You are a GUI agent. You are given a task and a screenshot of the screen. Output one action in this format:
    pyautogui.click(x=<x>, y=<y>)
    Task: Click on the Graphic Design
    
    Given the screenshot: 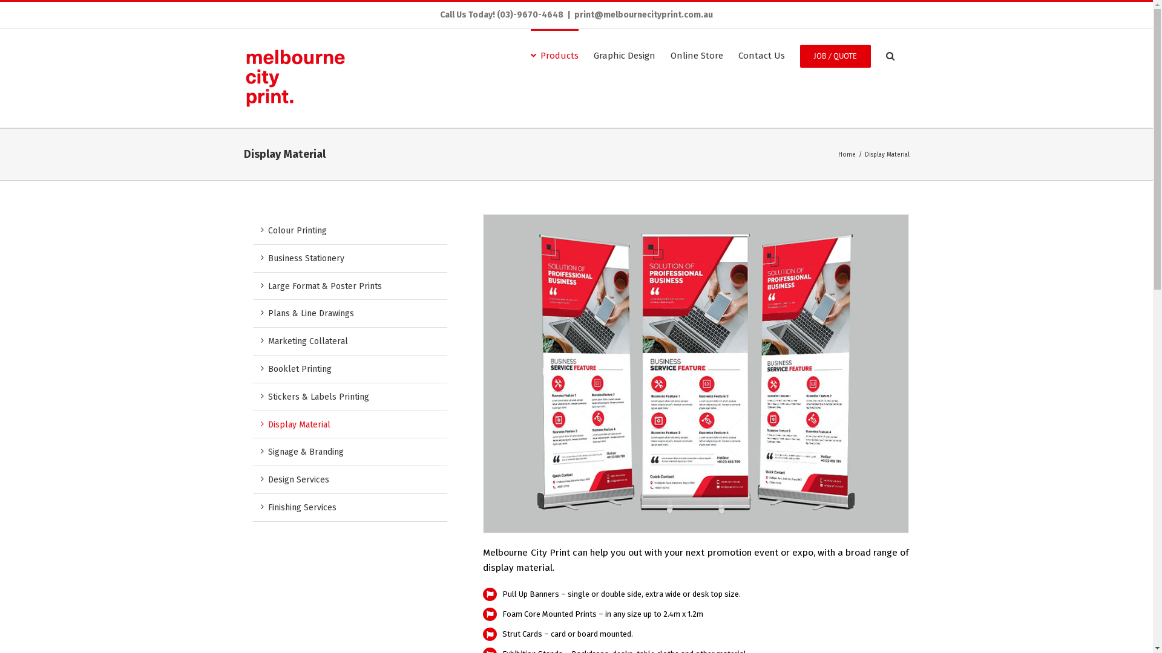 What is the action you would take?
    pyautogui.click(x=623, y=55)
    